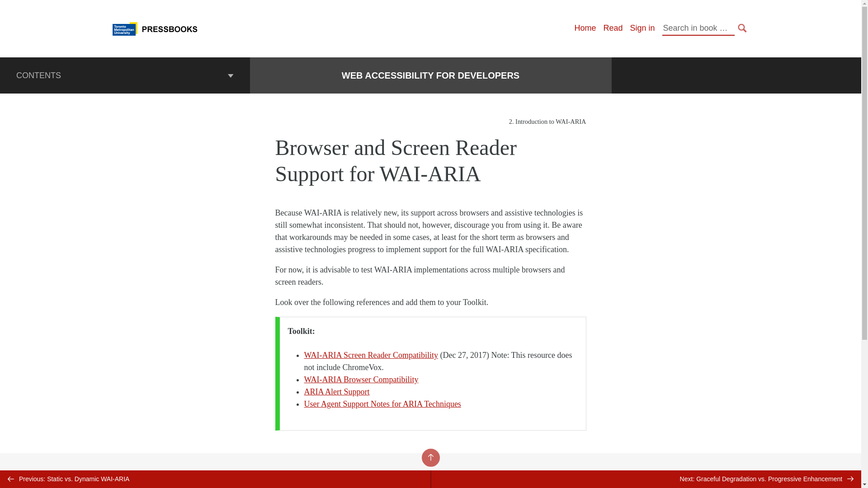 This screenshot has width=868, height=488. I want to click on BACK TO TOP, so click(430, 457).